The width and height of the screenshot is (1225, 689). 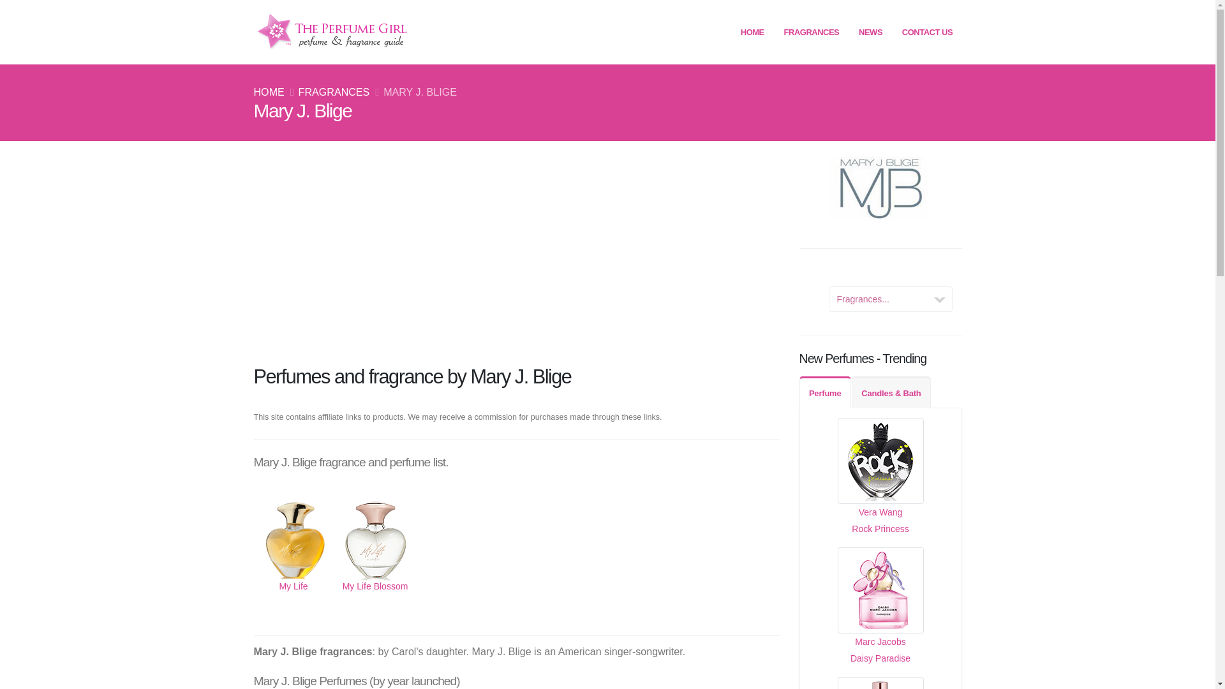 I want to click on My Life Blossom, so click(x=375, y=563).